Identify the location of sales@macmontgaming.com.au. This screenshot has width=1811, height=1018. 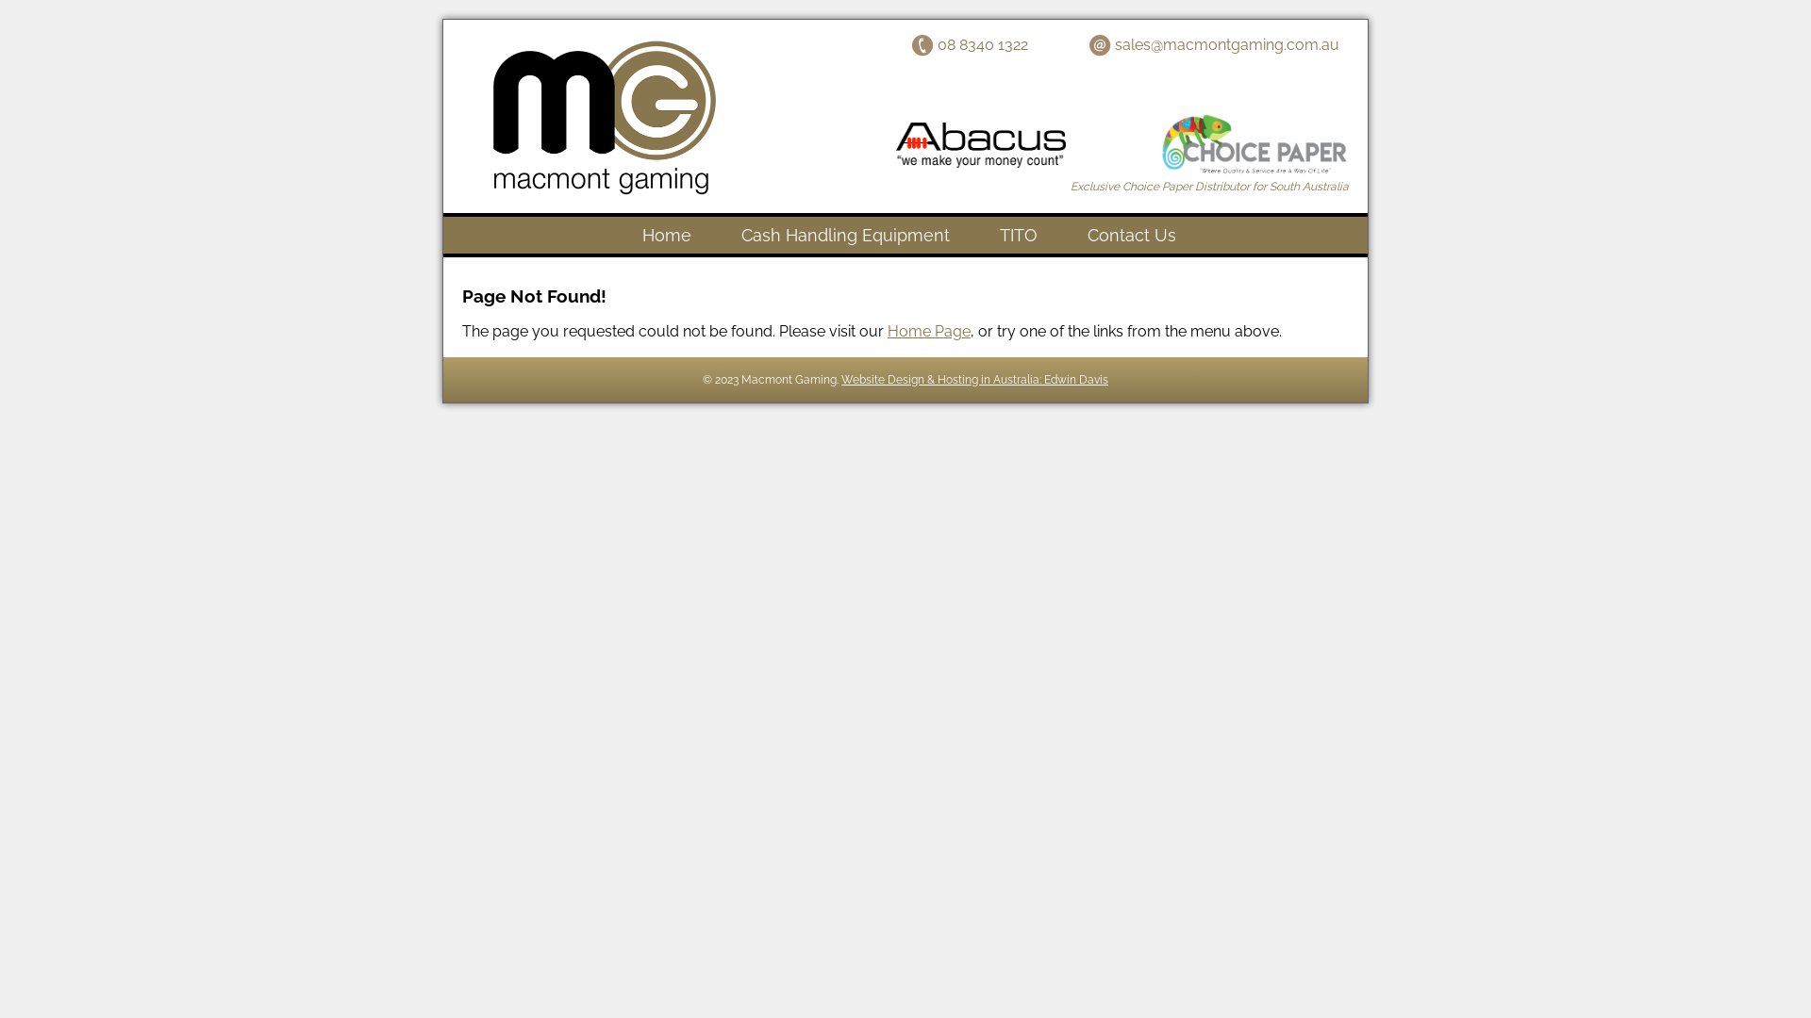
(1214, 45).